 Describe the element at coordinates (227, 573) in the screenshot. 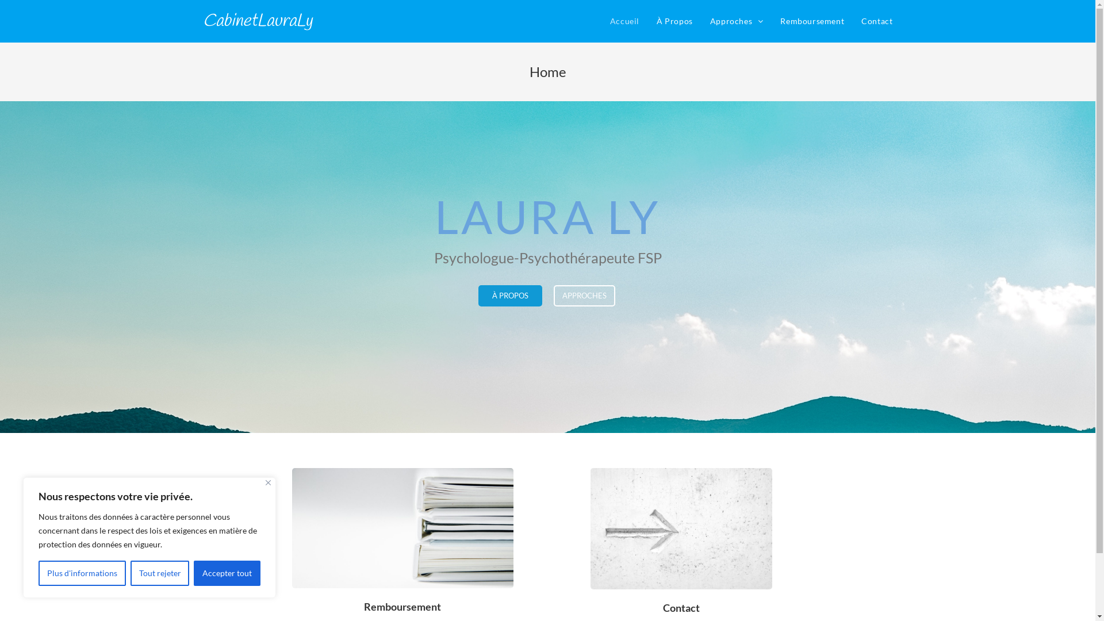

I see `Accepter tout` at that location.